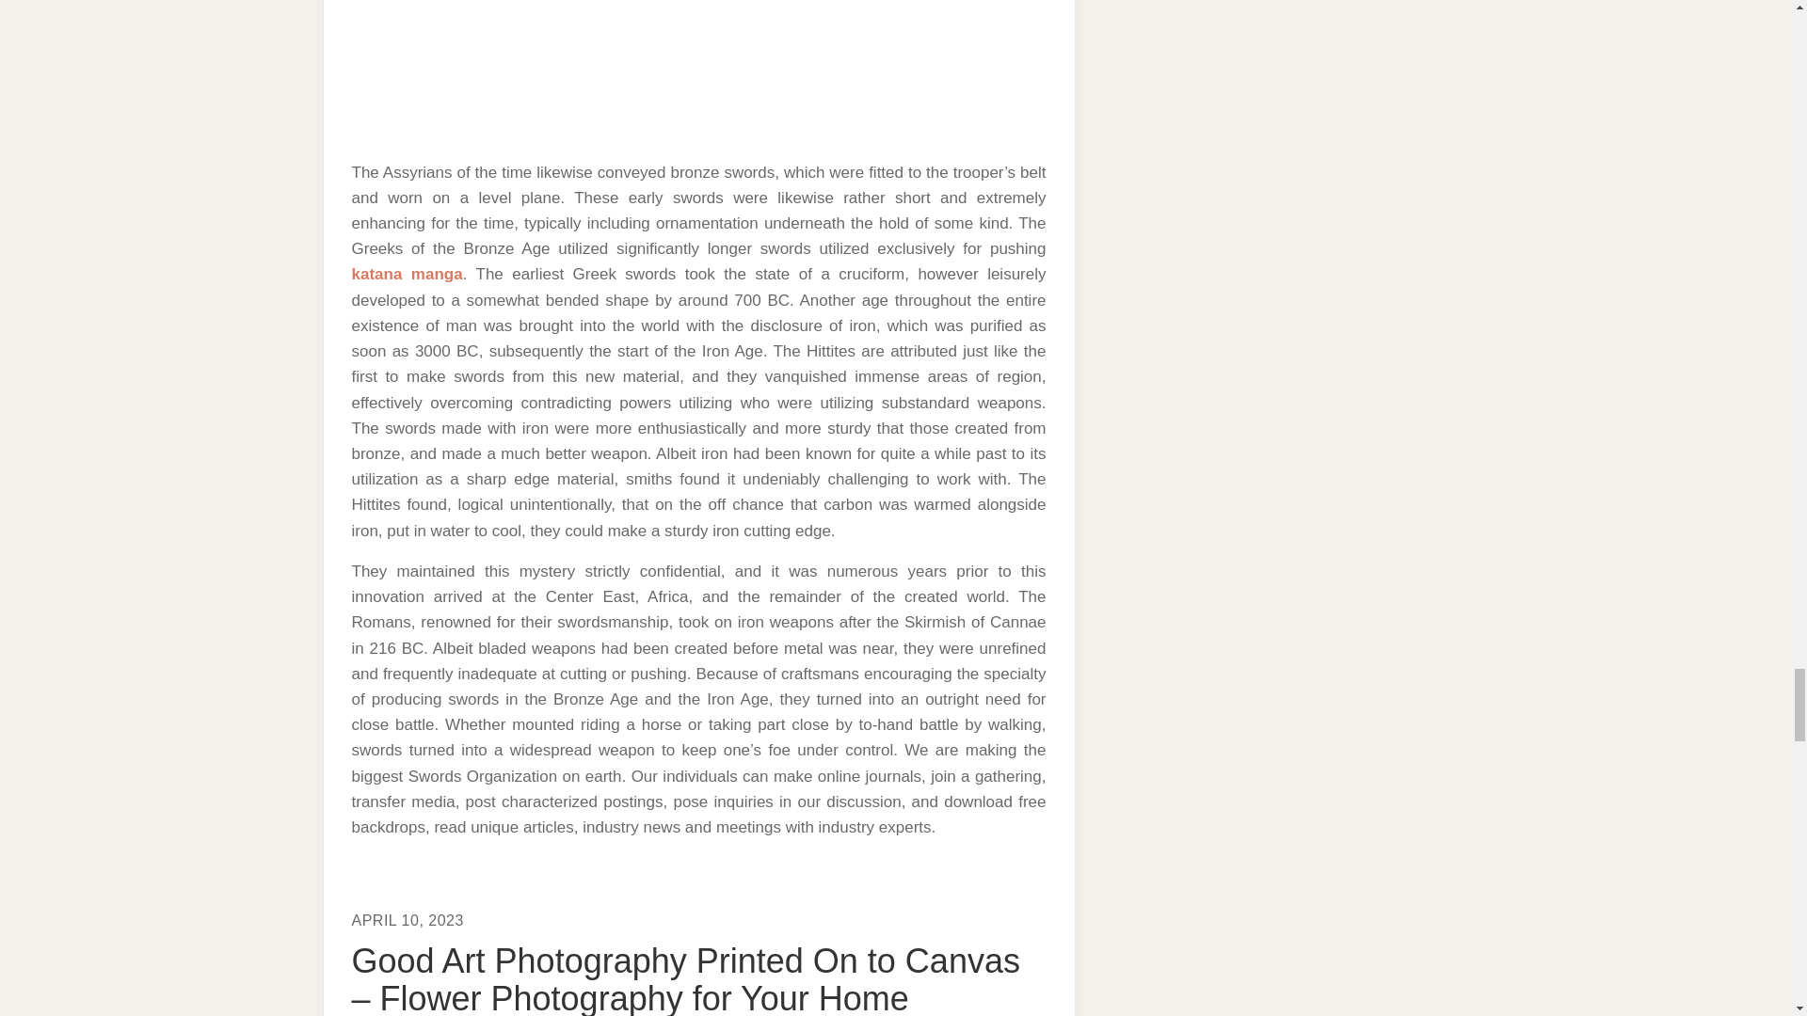 The image size is (1807, 1016). Describe the element at coordinates (408, 920) in the screenshot. I see `APRIL 10, 2023` at that location.